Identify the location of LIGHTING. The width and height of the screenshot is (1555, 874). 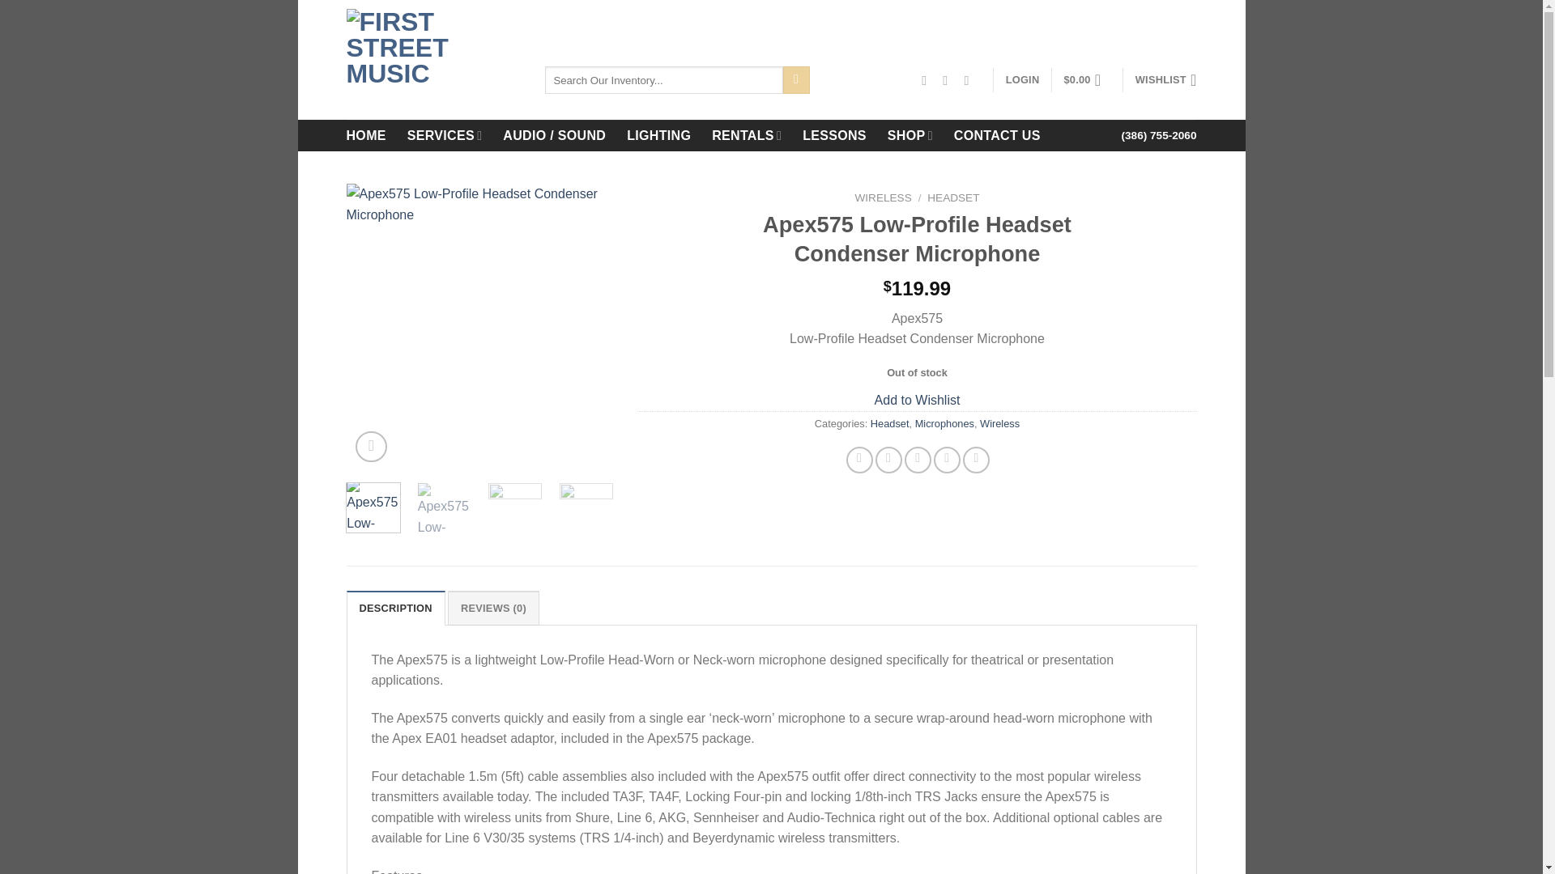
(658, 135).